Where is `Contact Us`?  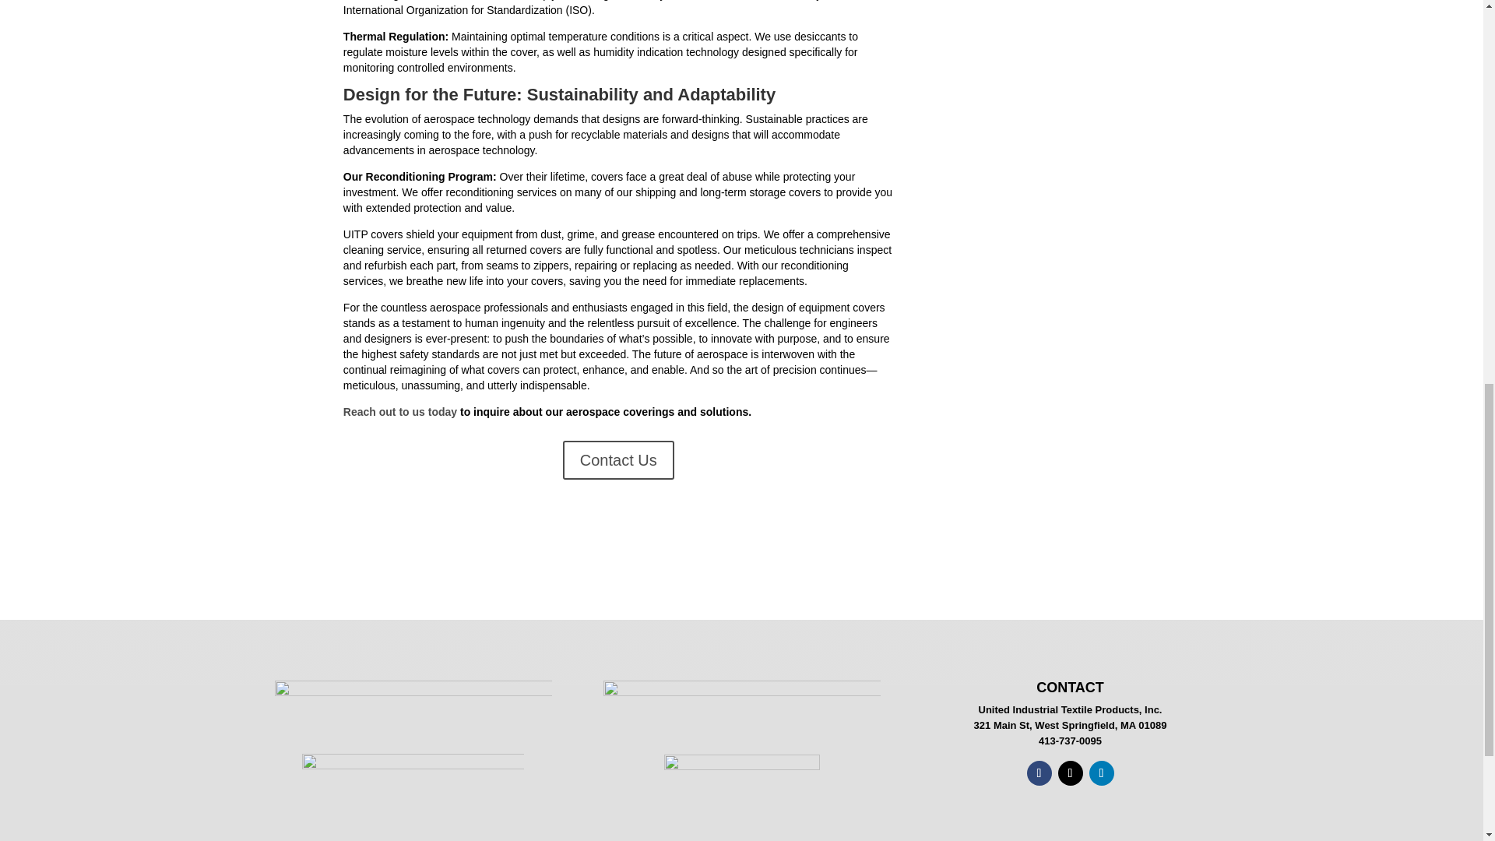 Contact Us is located at coordinates (618, 459).